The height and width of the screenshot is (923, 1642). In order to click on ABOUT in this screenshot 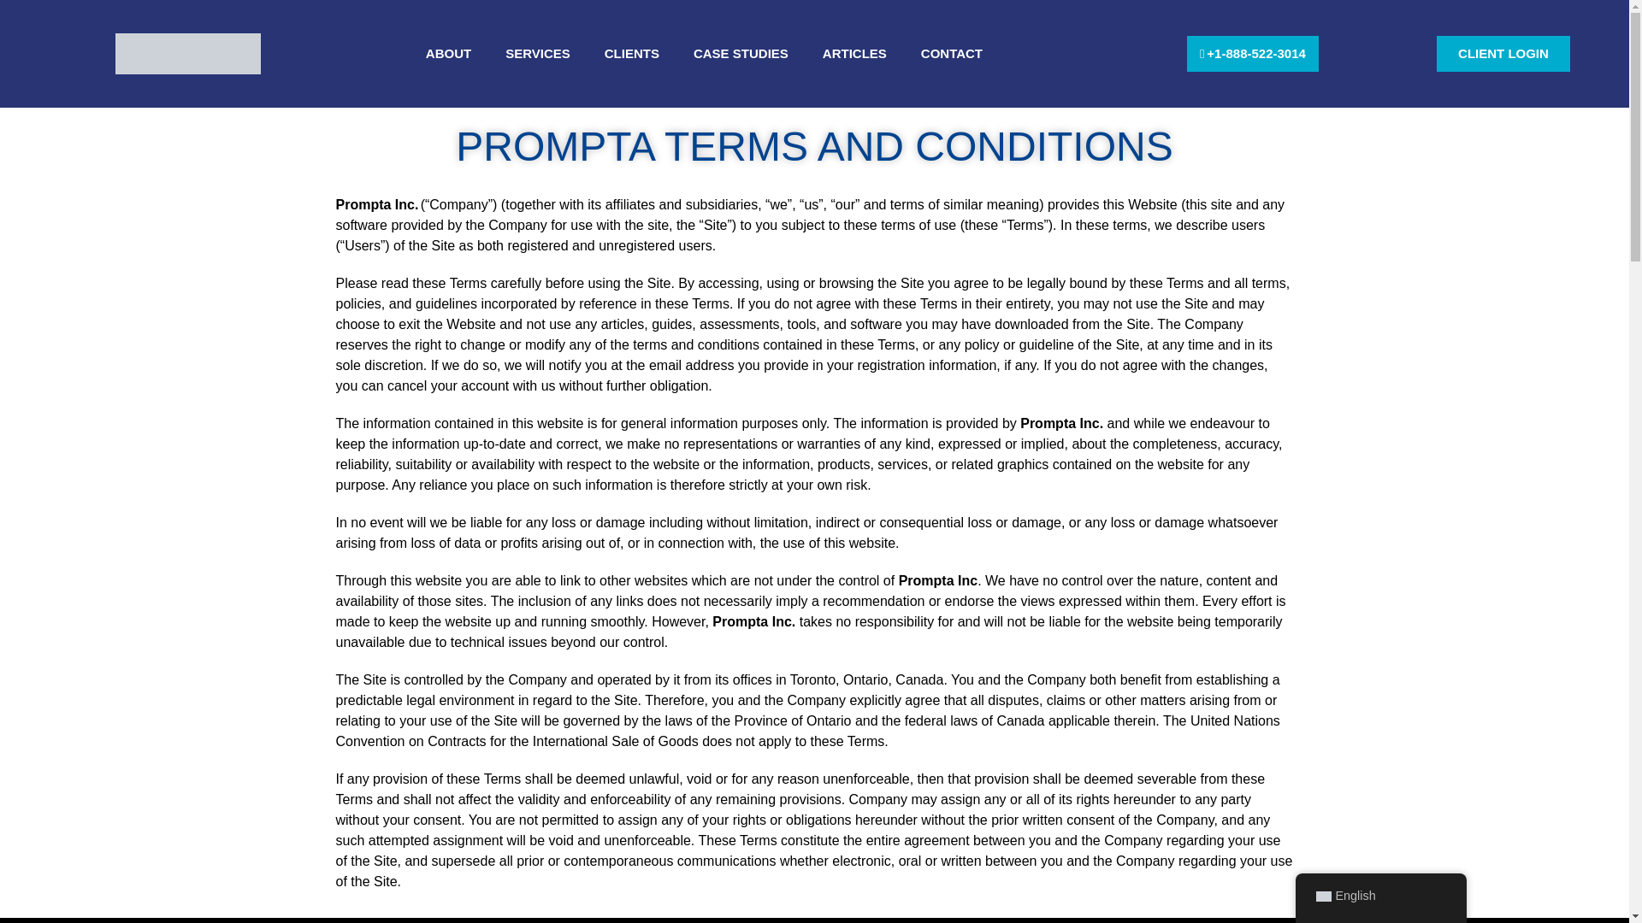, I will do `click(448, 53)`.